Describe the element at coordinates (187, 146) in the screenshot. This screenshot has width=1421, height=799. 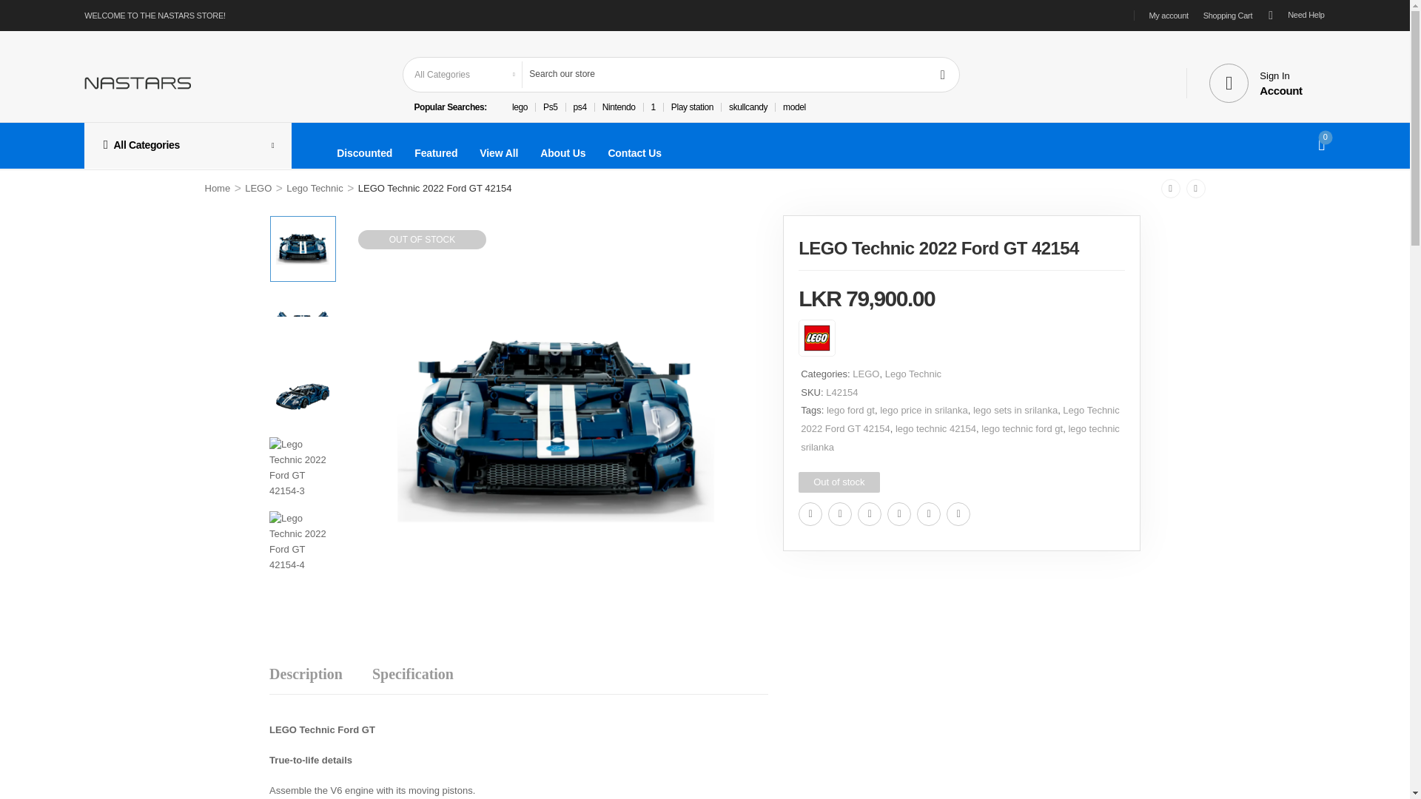
I see `All Categories` at that location.